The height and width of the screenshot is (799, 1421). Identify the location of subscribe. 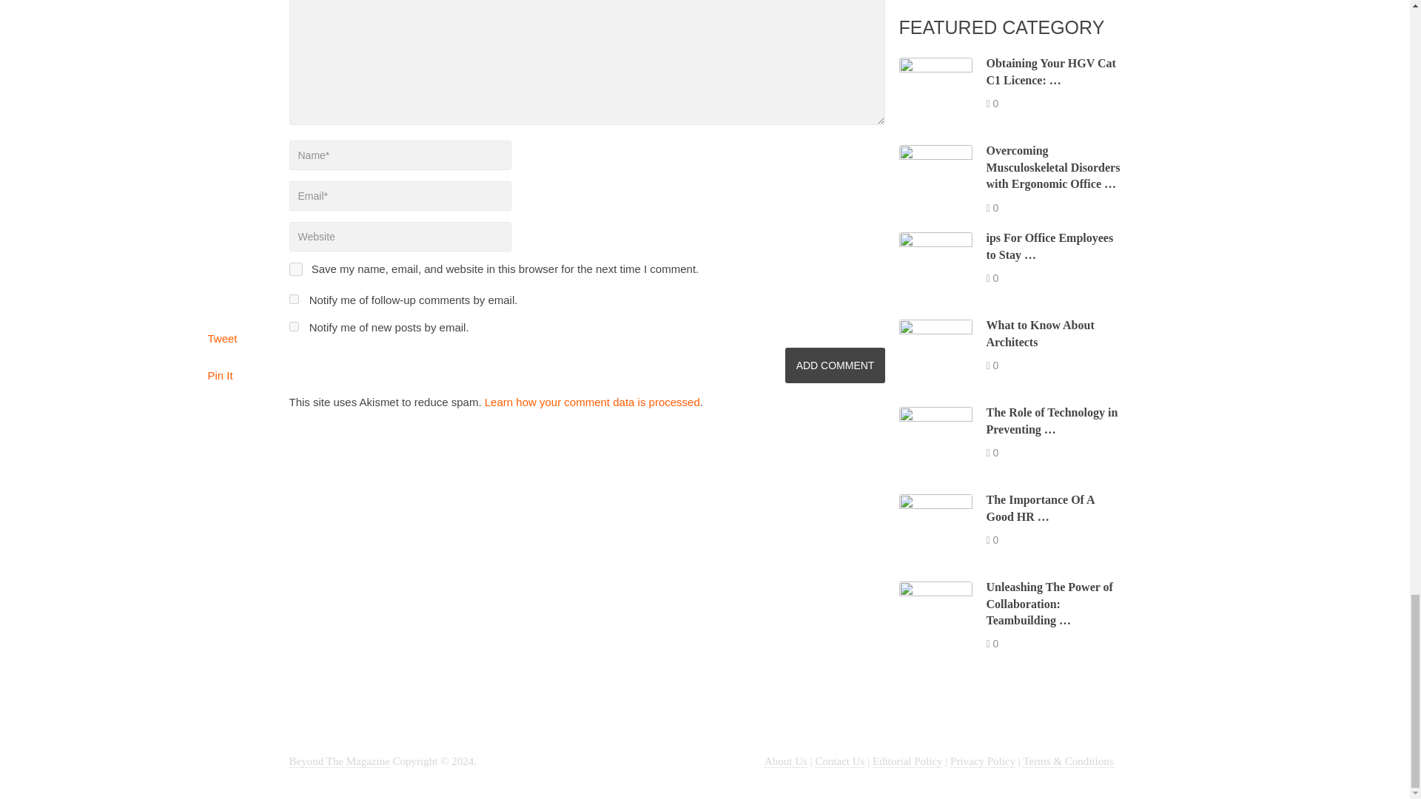
(293, 327).